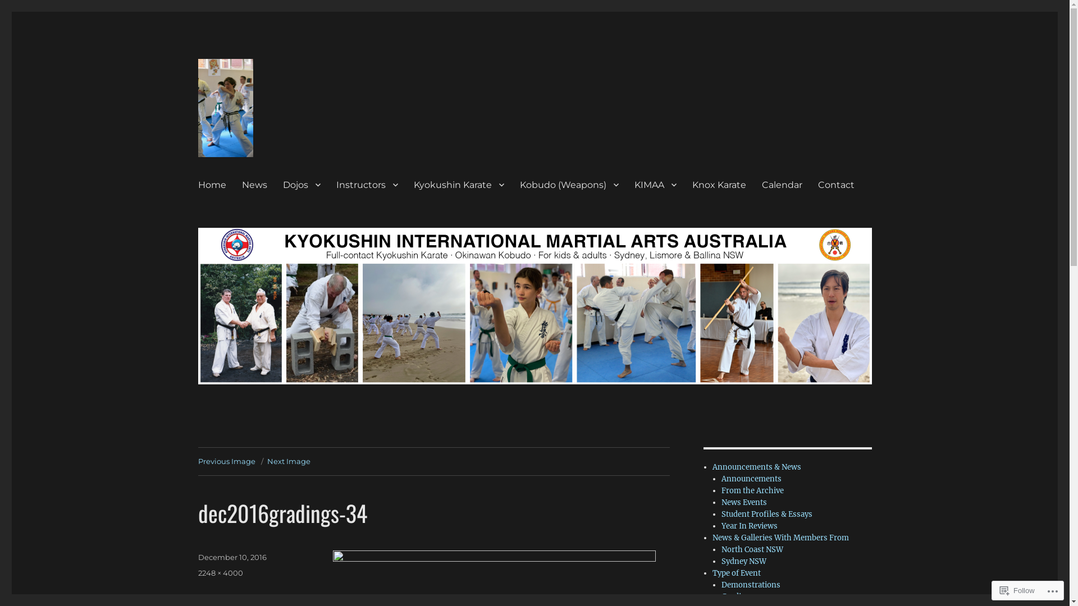 Image resolution: width=1078 pixels, height=606 pixels. What do you see at coordinates (232, 557) in the screenshot?
I see `December 10, 2016` at bounding box center [232, 557].